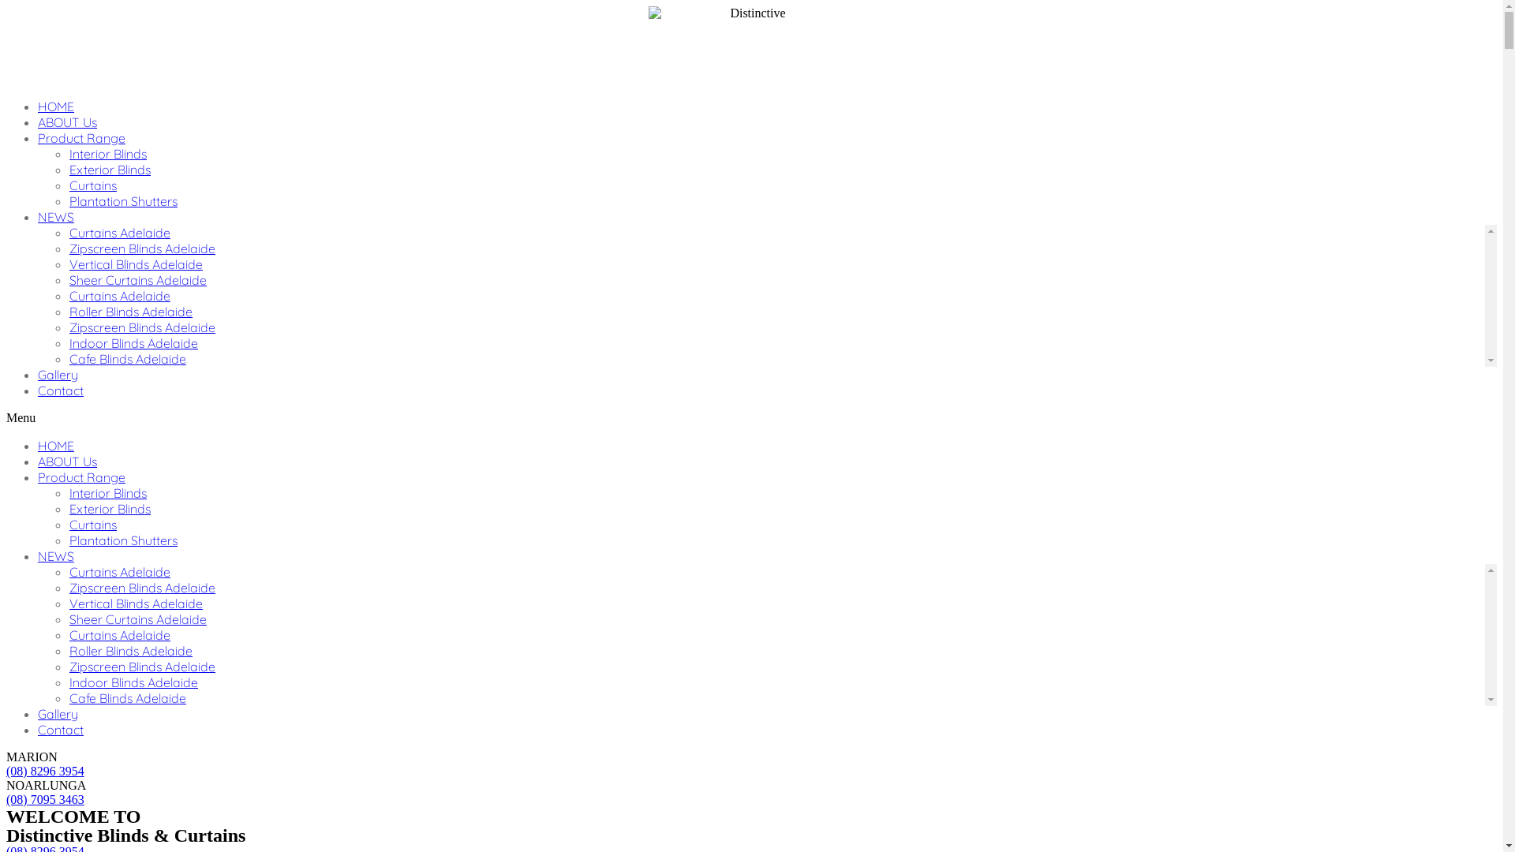  I want to click on Contact, so click(61, 390).